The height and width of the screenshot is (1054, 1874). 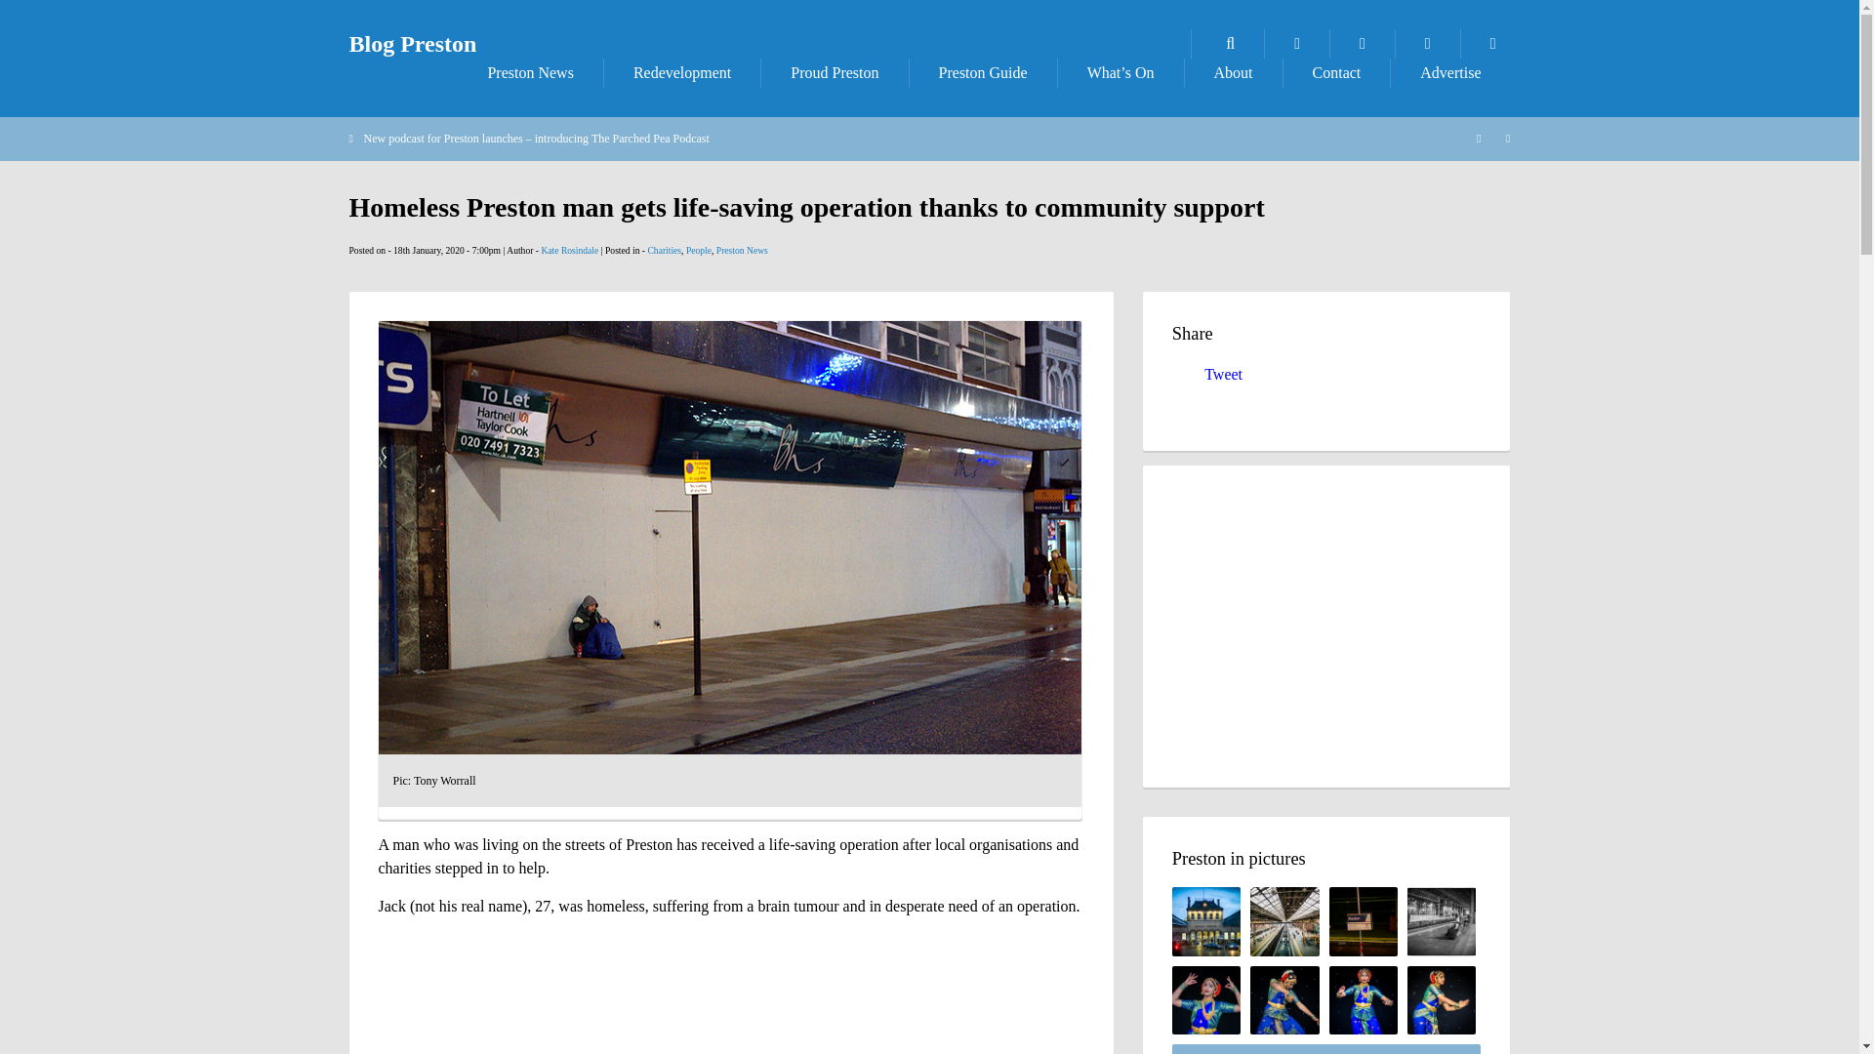 What do you see at coordinates (834, 72) in the screenshot?
I see `Proud Preston` at bounding box center [834, 72].